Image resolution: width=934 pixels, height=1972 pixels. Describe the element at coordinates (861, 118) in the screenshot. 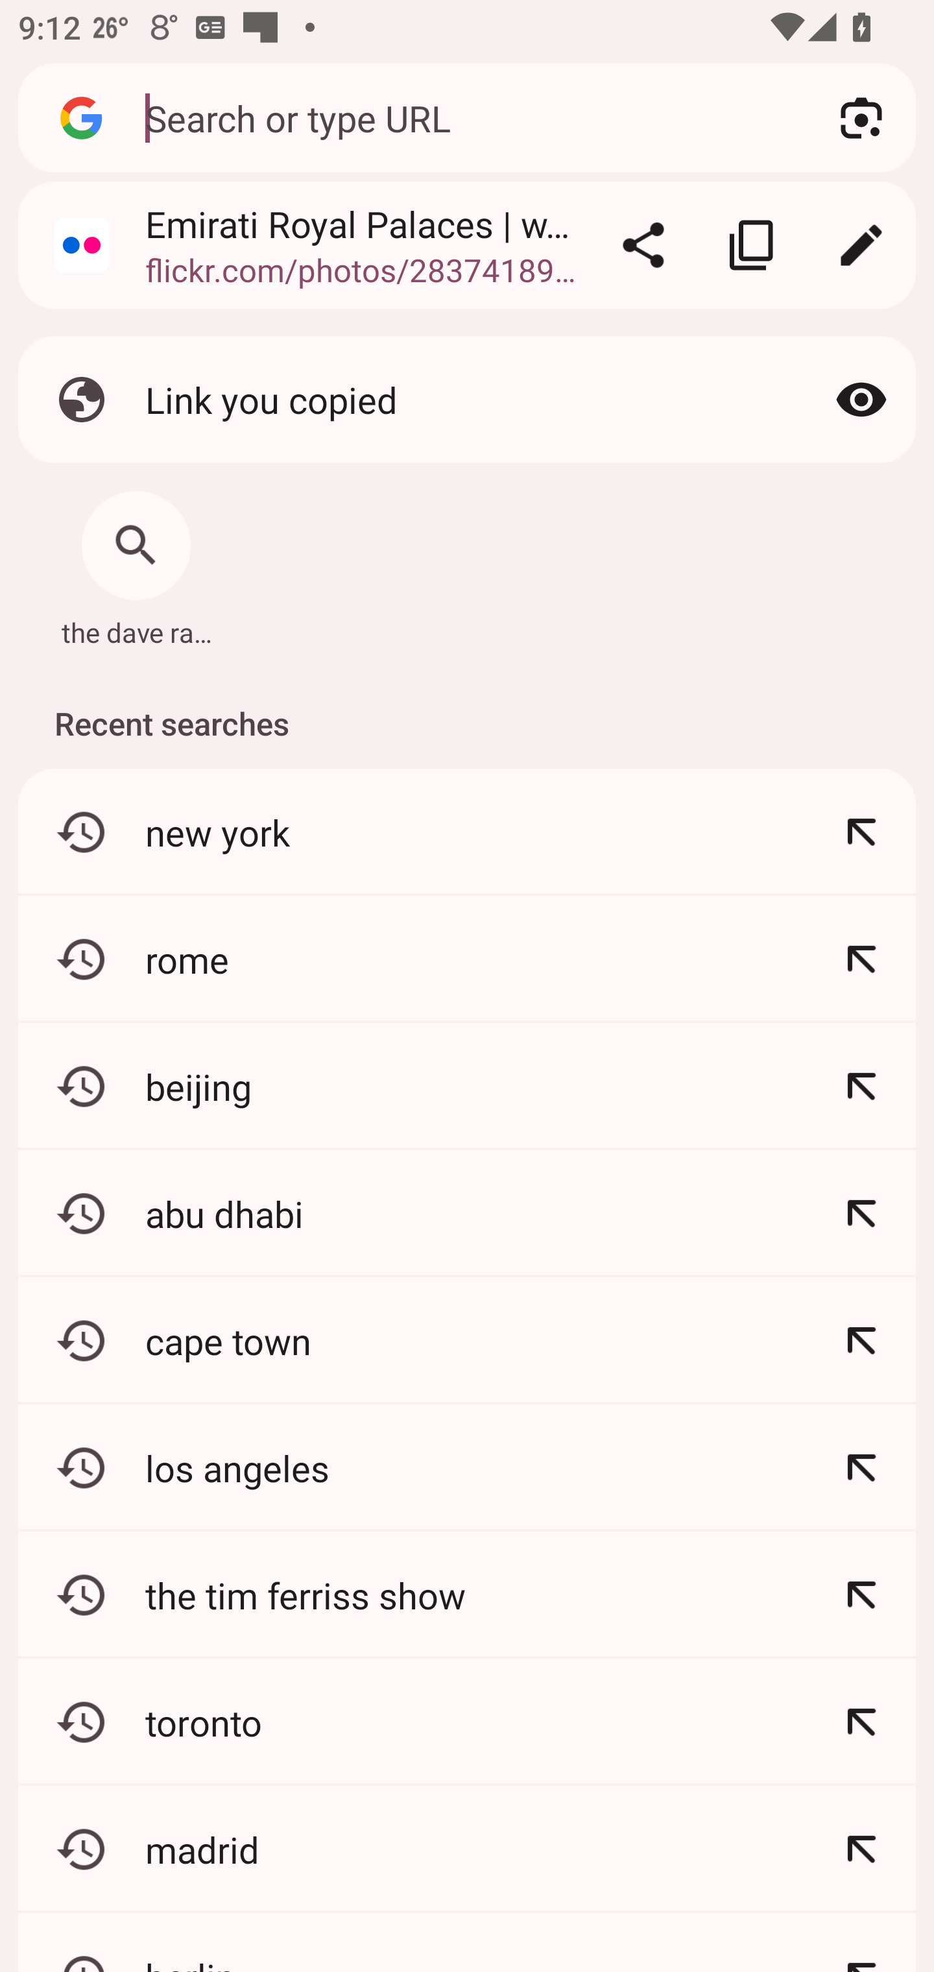

I see `Search with your camera using Google Lens` at that location.